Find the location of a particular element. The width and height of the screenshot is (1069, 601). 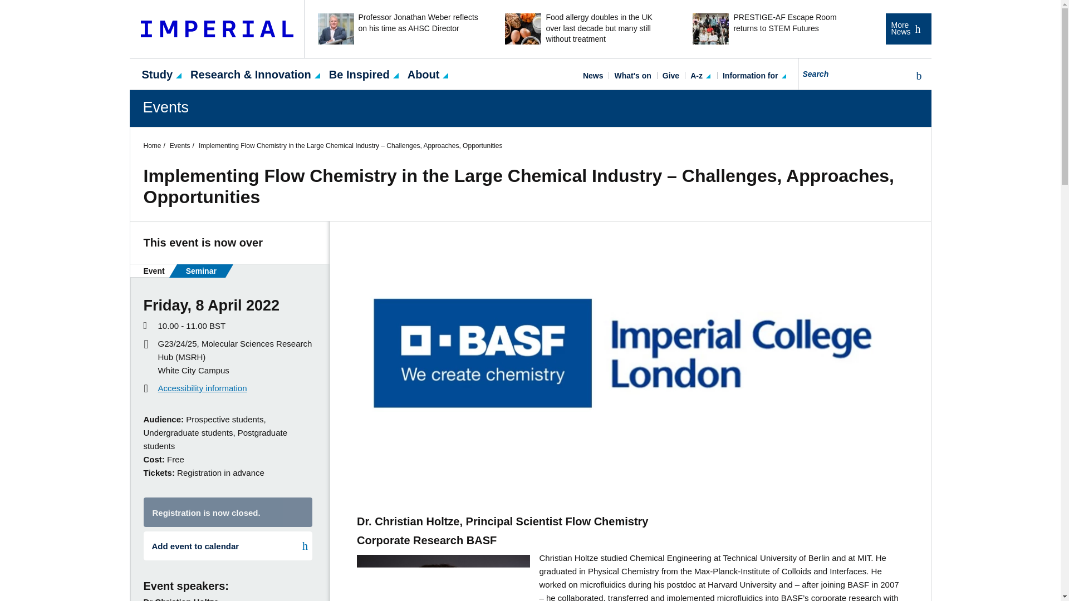

Search is located at coordinates (916, 76).